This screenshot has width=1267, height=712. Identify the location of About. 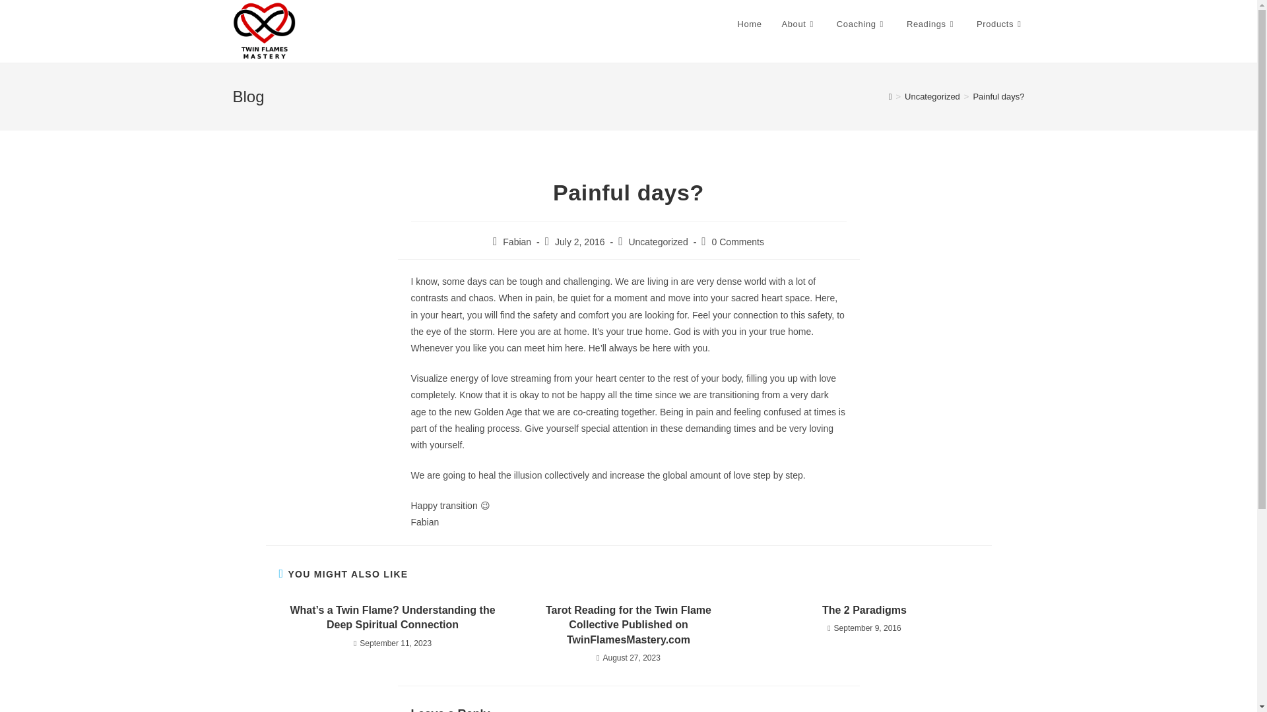
(799, 24).